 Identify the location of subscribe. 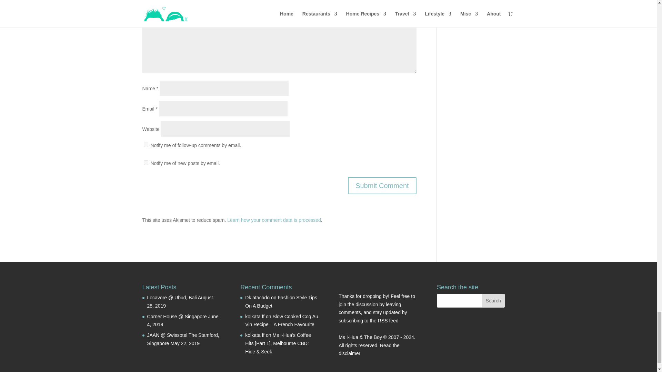
(146, 163).